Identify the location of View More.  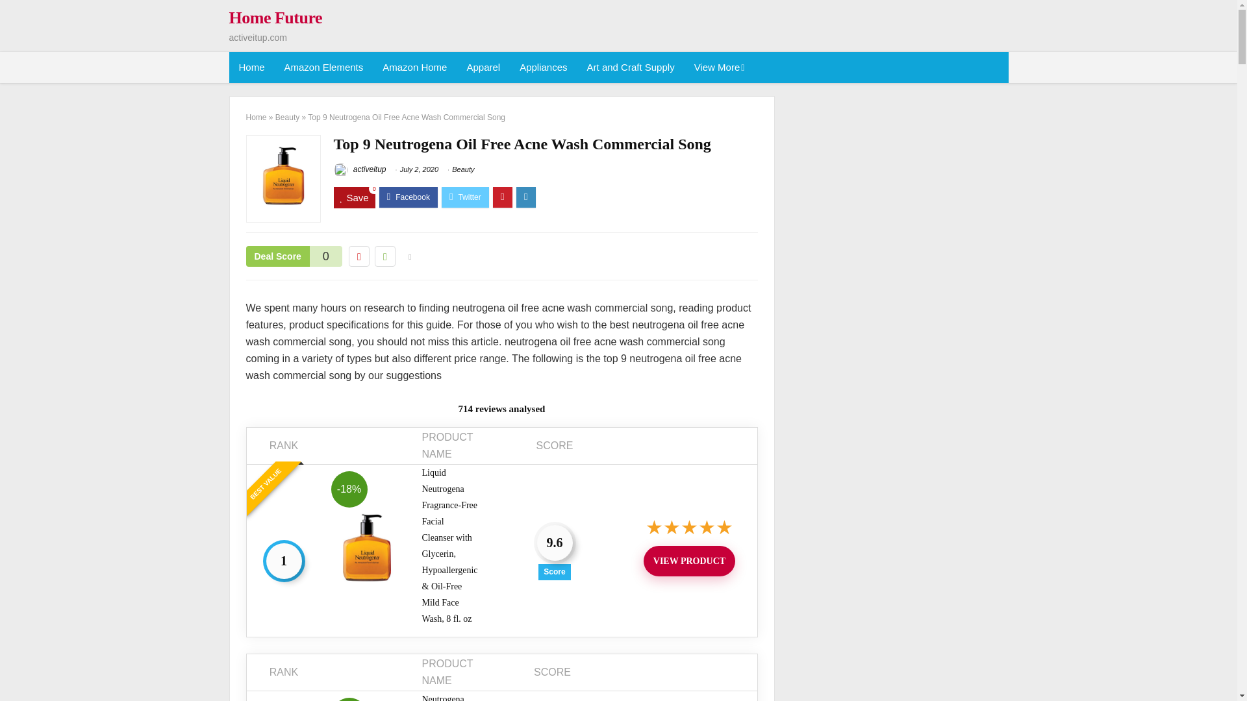
(718, 68).